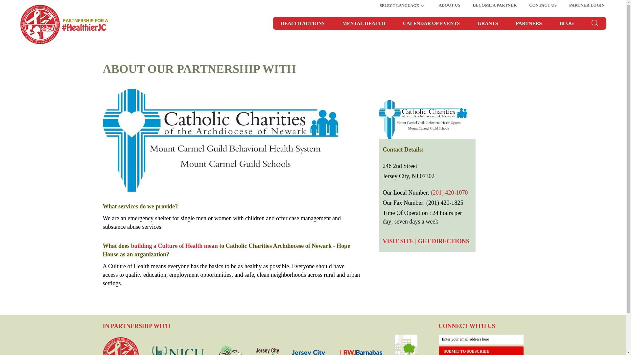 The image size is (631, 355). What do you see at coordinates (480, 351) in the screenshot?
I see `Submit to subscribe` at bounding box center [480, 351].